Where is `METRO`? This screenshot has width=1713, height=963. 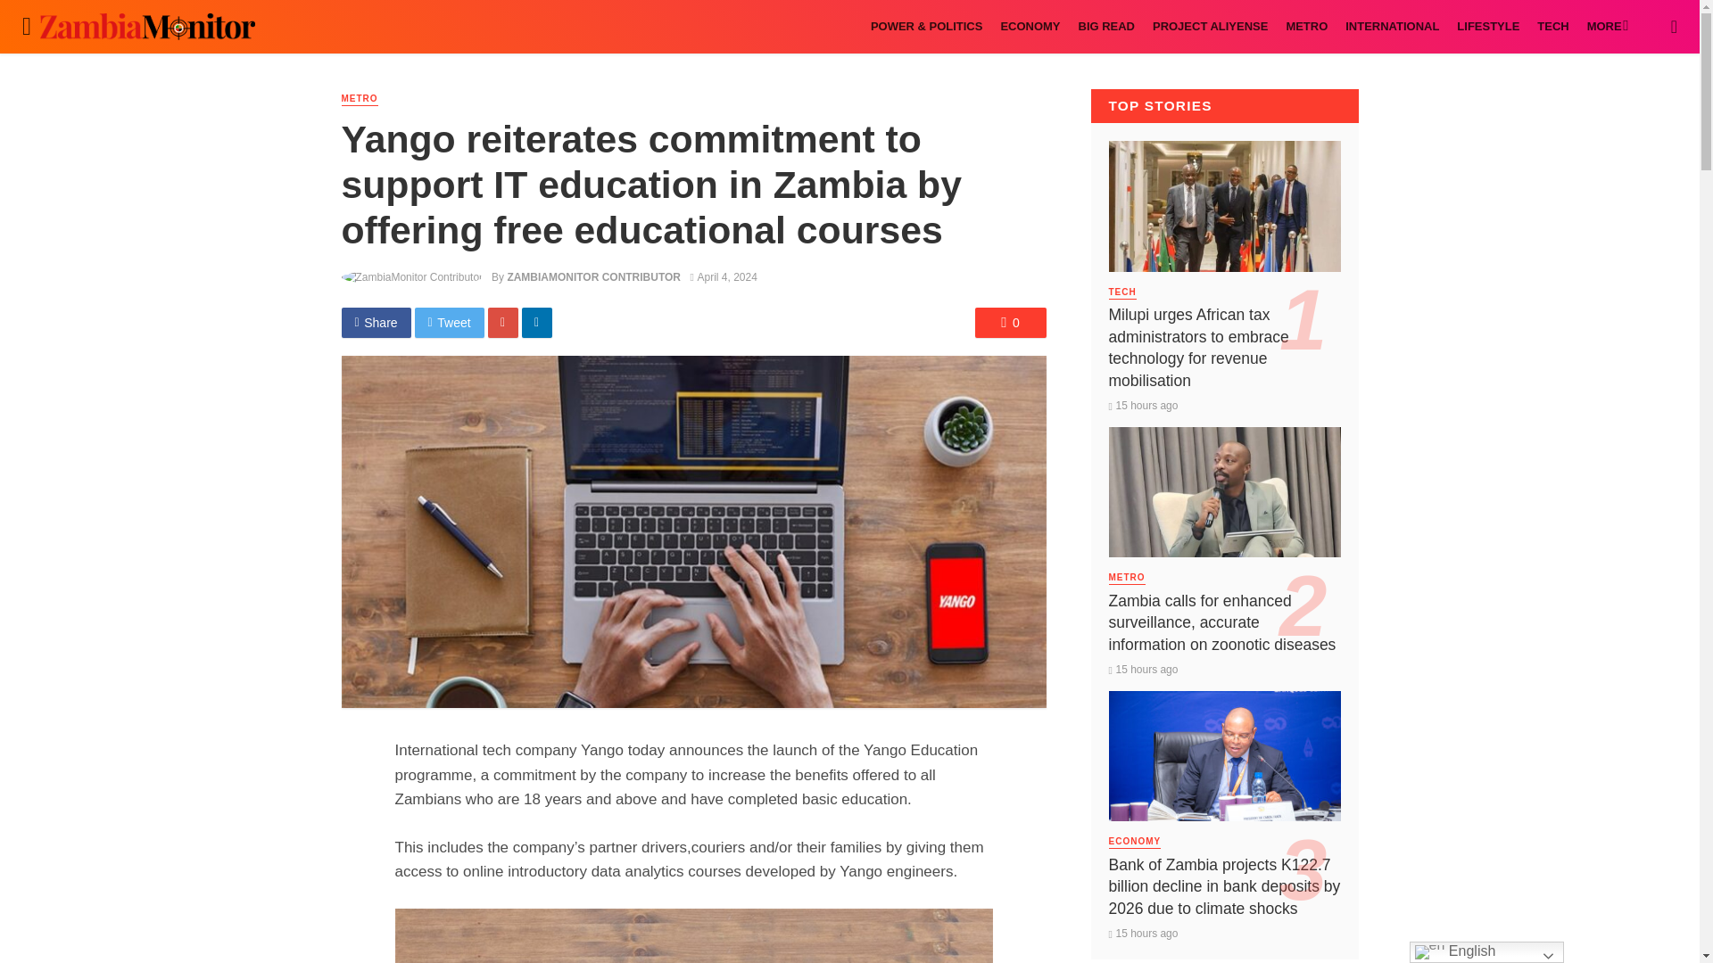
METRO is located at coordinates (1306, 27).